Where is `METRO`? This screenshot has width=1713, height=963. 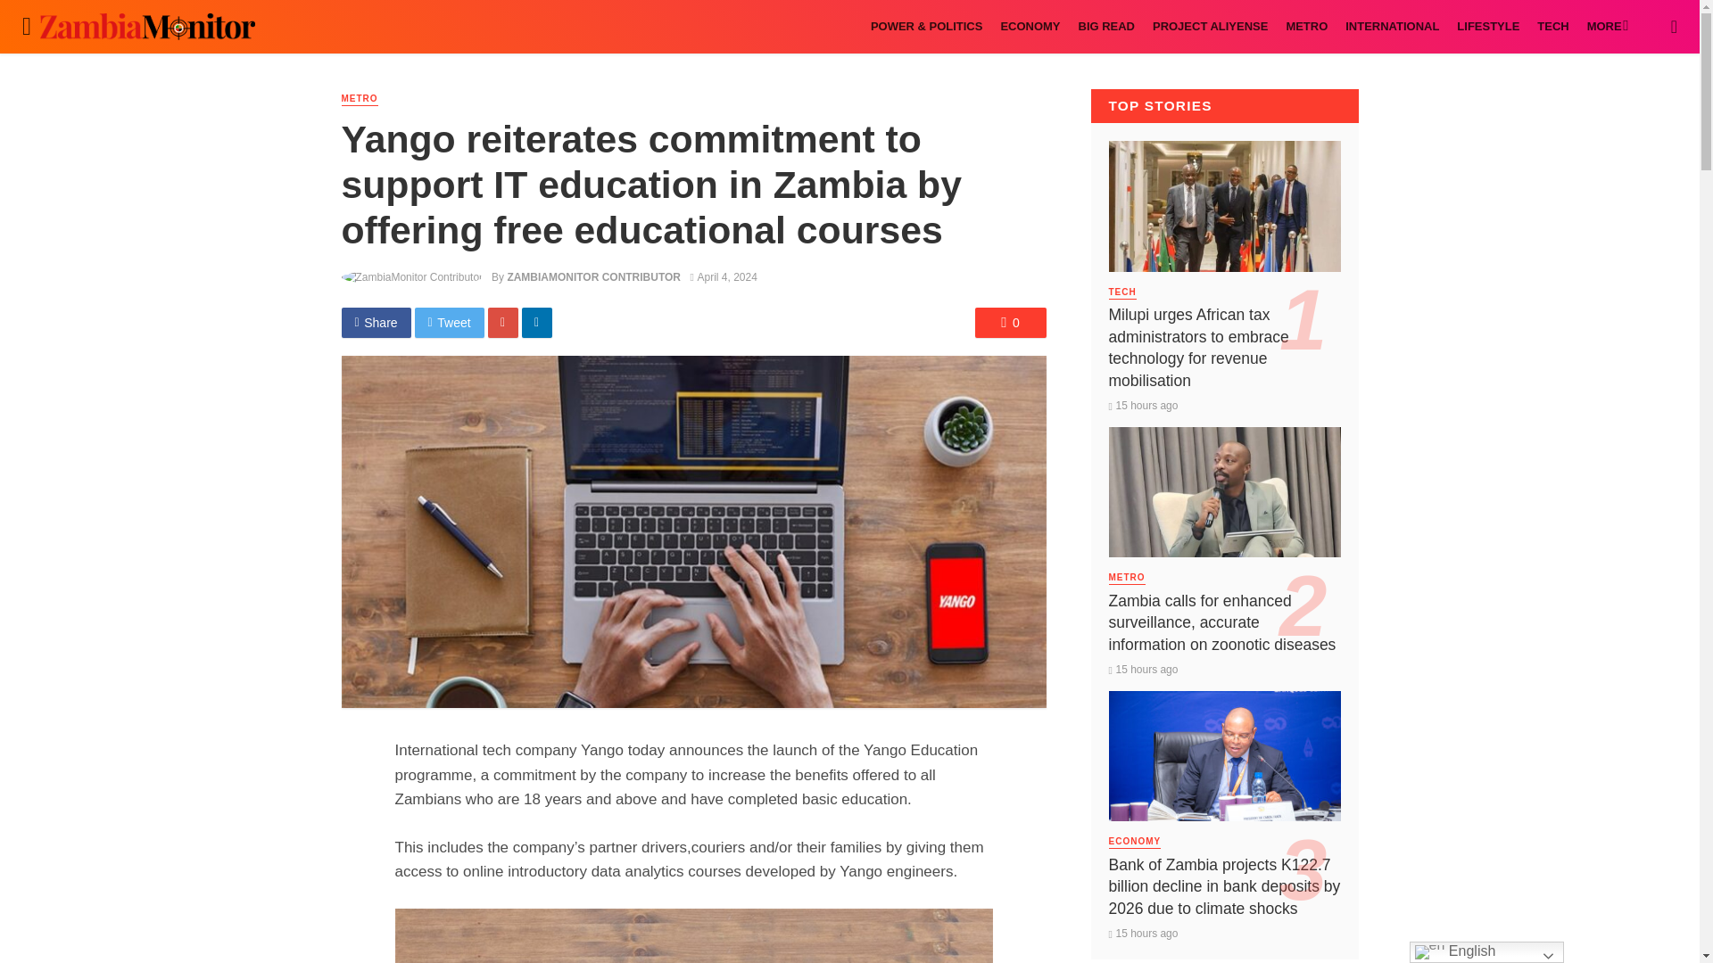
METRO is located at coordinates (1306, 27).